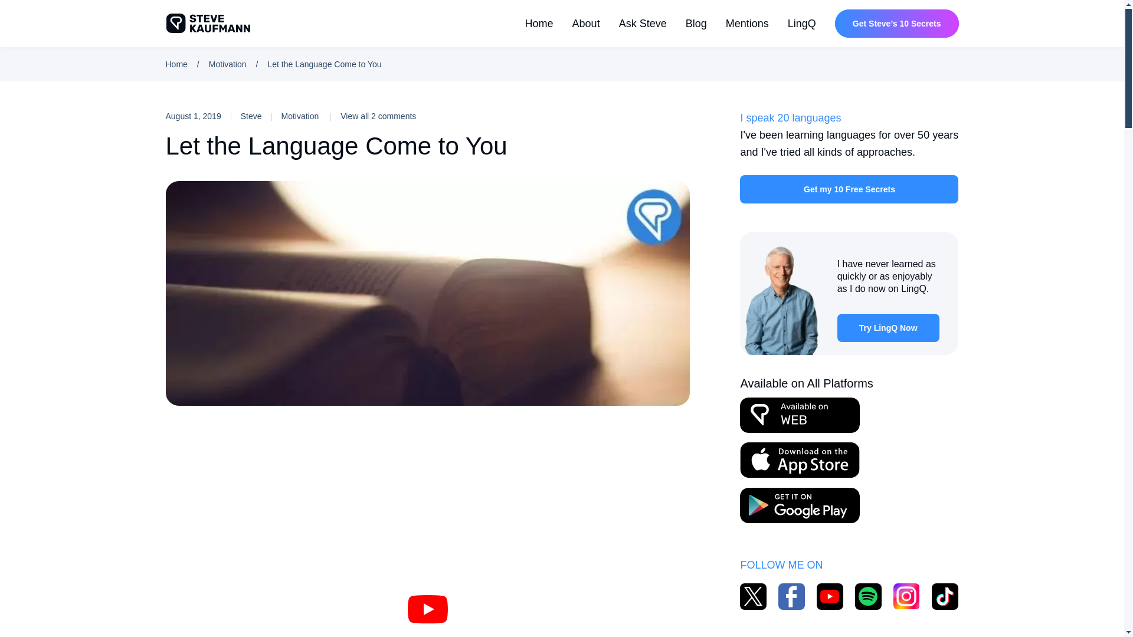 The image size is (1133, 637). Describe the element at coordinates (306, 116) in the screenshot. I see `Motivation` at that location.